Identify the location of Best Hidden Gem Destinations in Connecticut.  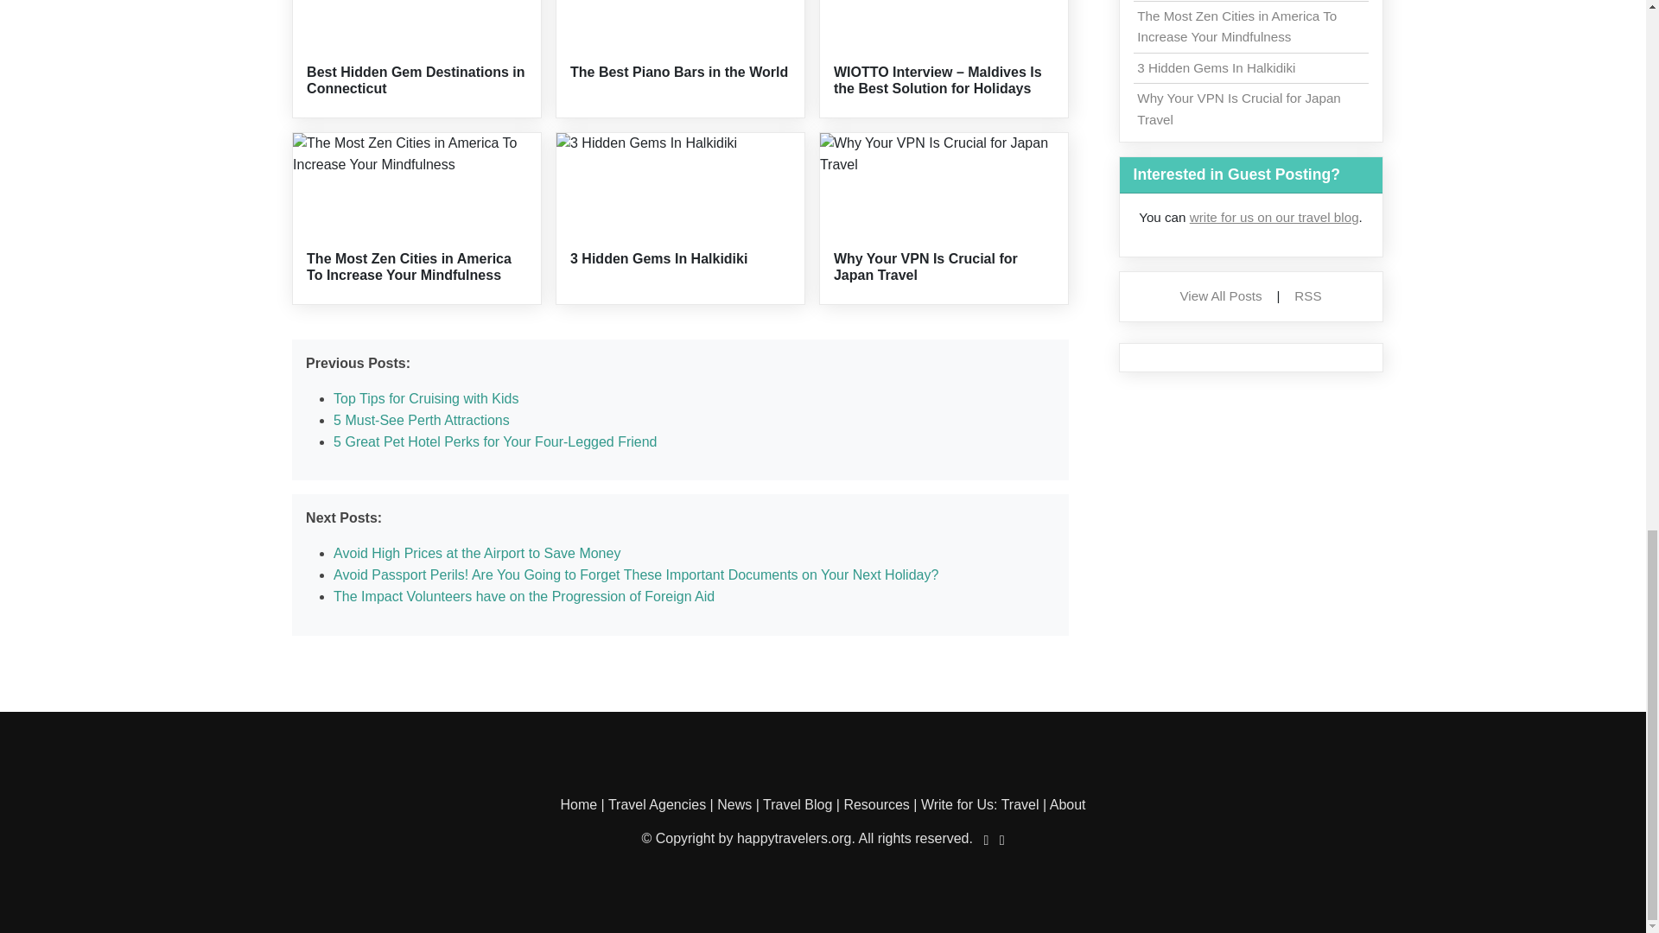
(415, 79).